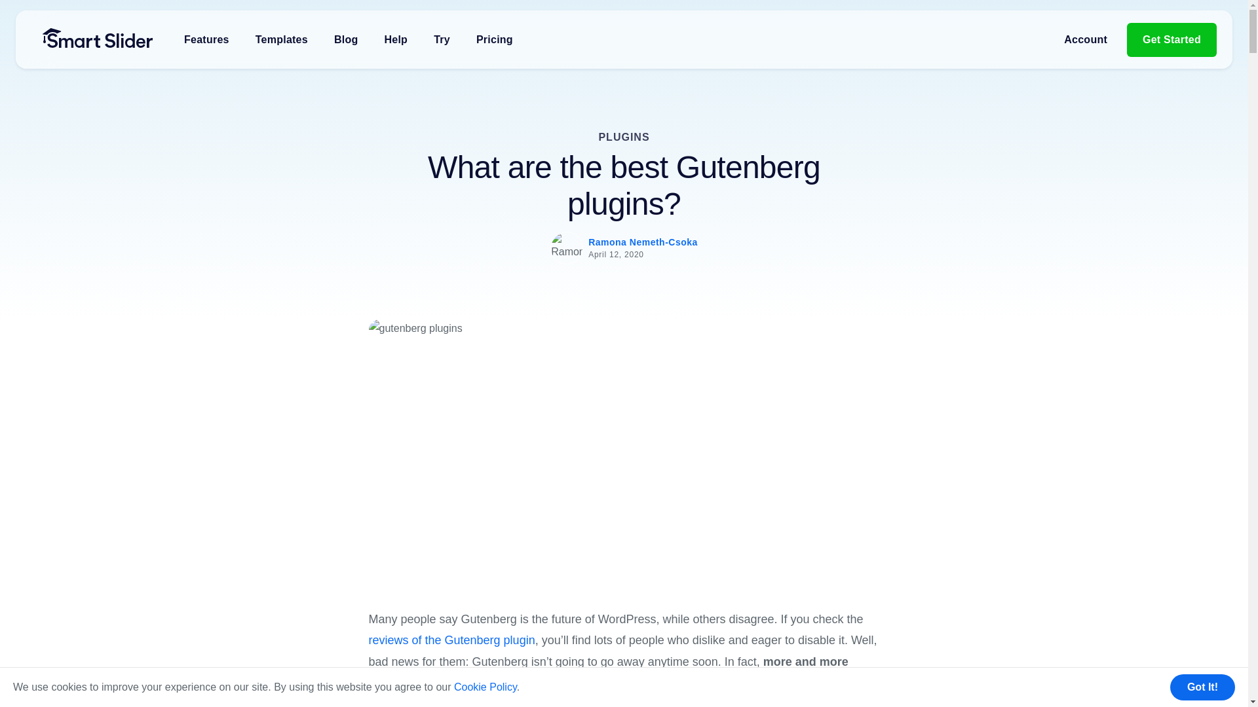 The image size is (1258, 707). I want to click on Ramona Nemeth-Csoka, so click(643, 242).